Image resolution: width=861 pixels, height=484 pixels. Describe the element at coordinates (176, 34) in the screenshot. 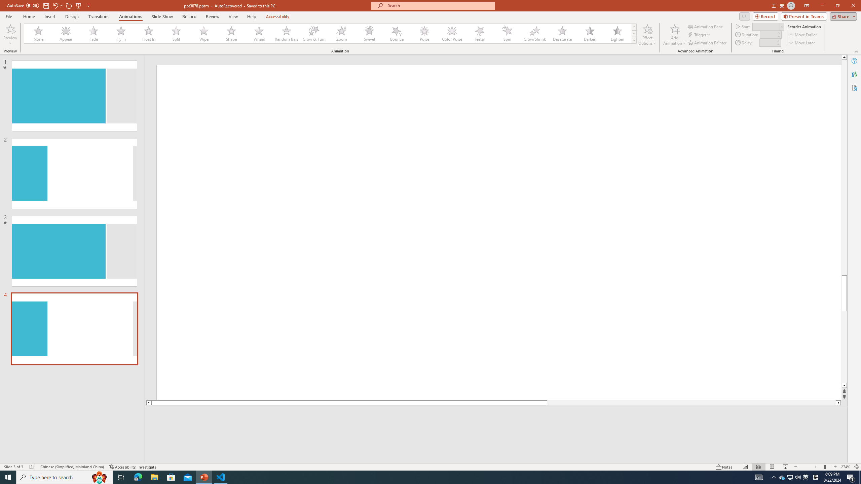

I see `Split` at that location.